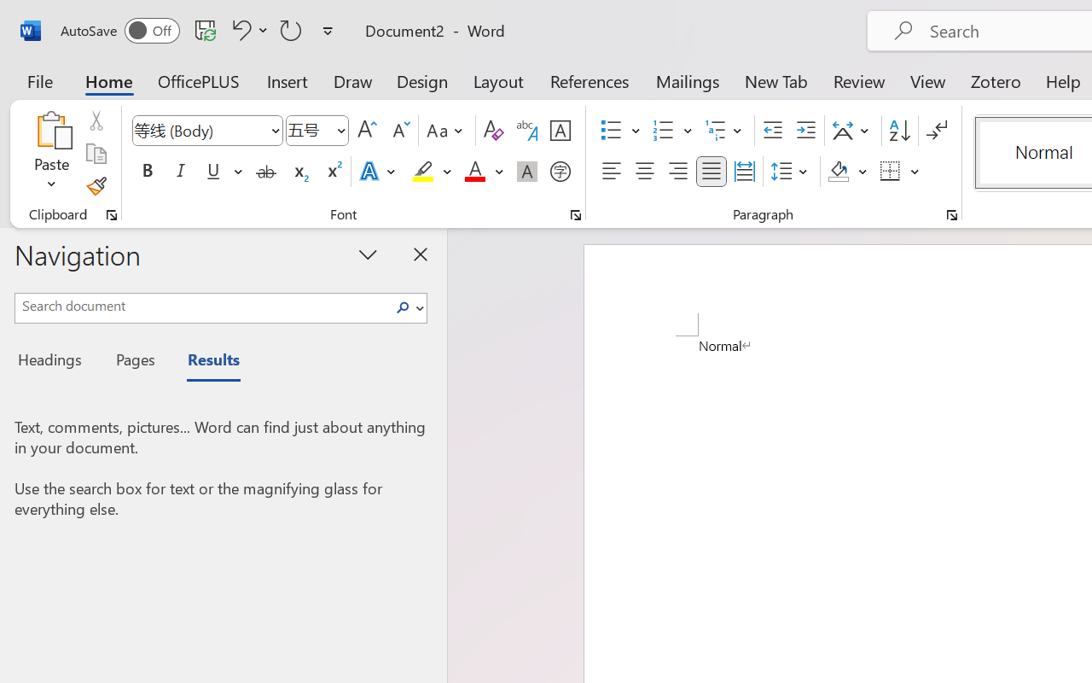 The height and width of the screenshot is (683, 1092). What do you see at coordinates (133, 362) in the screenshot?
I see `Pages` at bounding box center [133, 362].